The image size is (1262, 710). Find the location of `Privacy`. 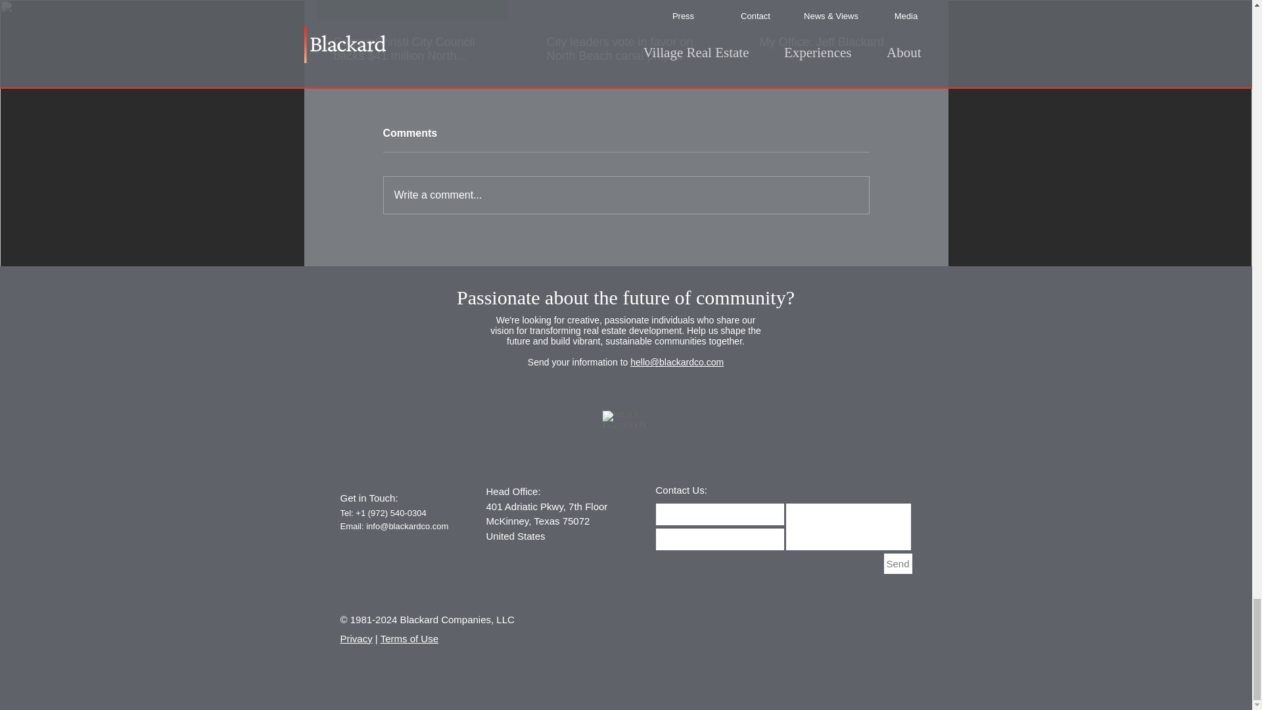

Privacy is located at coordinates (356, 638).